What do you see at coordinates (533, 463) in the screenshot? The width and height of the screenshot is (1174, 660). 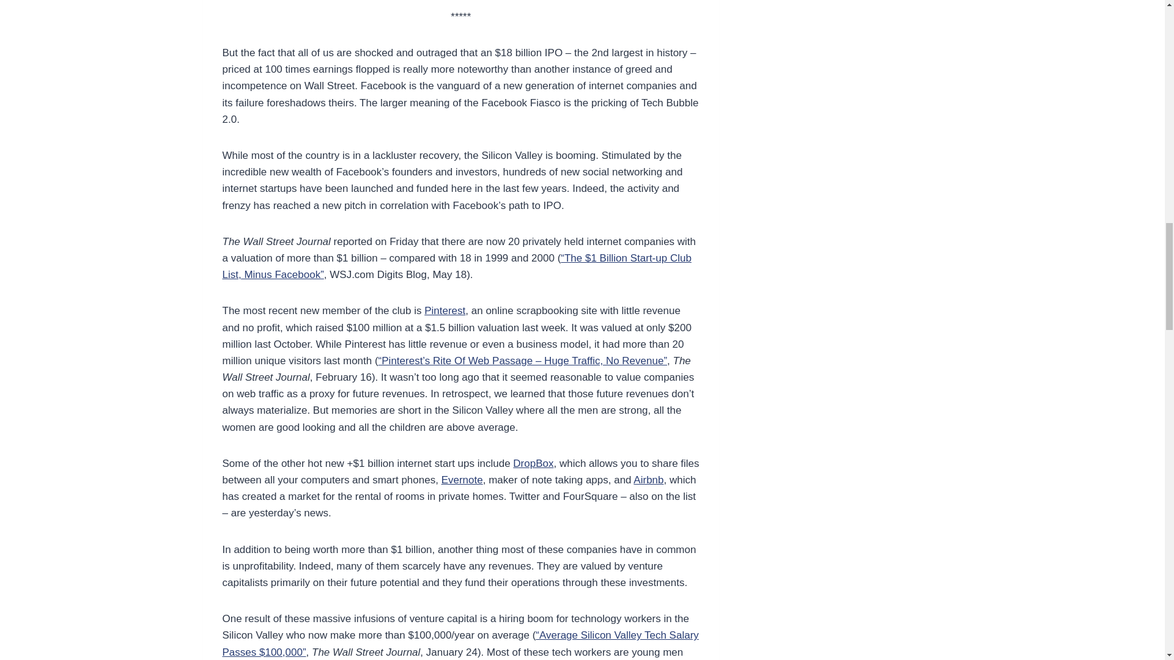 I see `DropBox` at bounding box center [533, 463].